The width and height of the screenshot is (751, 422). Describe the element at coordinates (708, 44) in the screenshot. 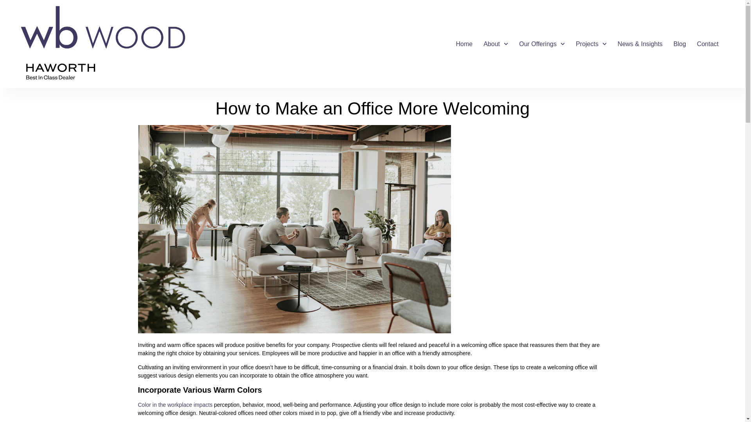

I see `Contact` at that location.